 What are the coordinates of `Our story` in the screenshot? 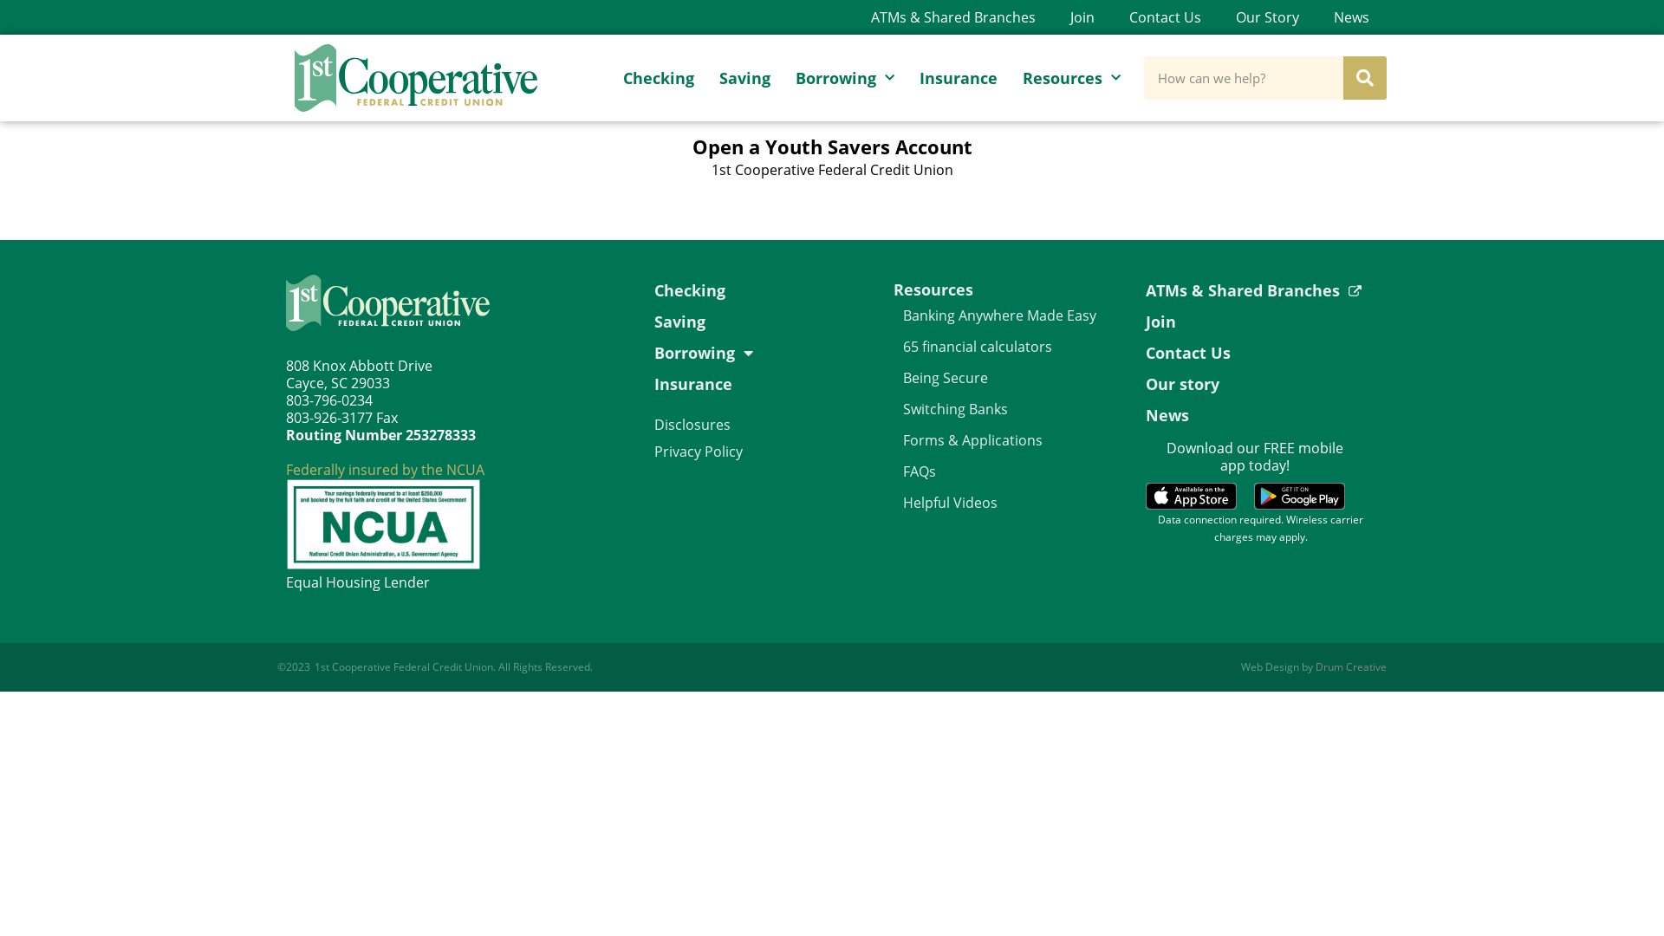 It's located at (1260, 384).